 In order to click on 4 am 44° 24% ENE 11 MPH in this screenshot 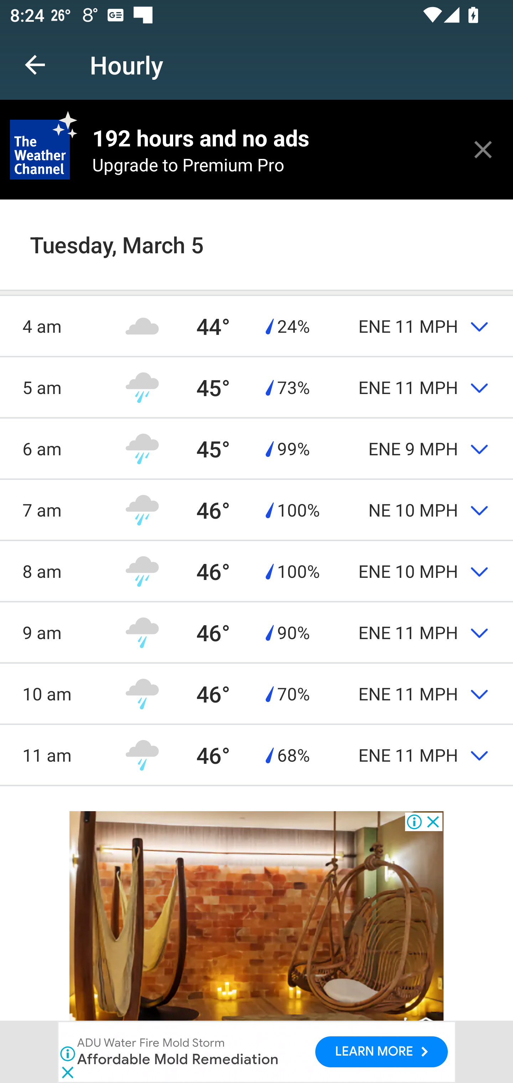, I will do `click(256, 326)`.